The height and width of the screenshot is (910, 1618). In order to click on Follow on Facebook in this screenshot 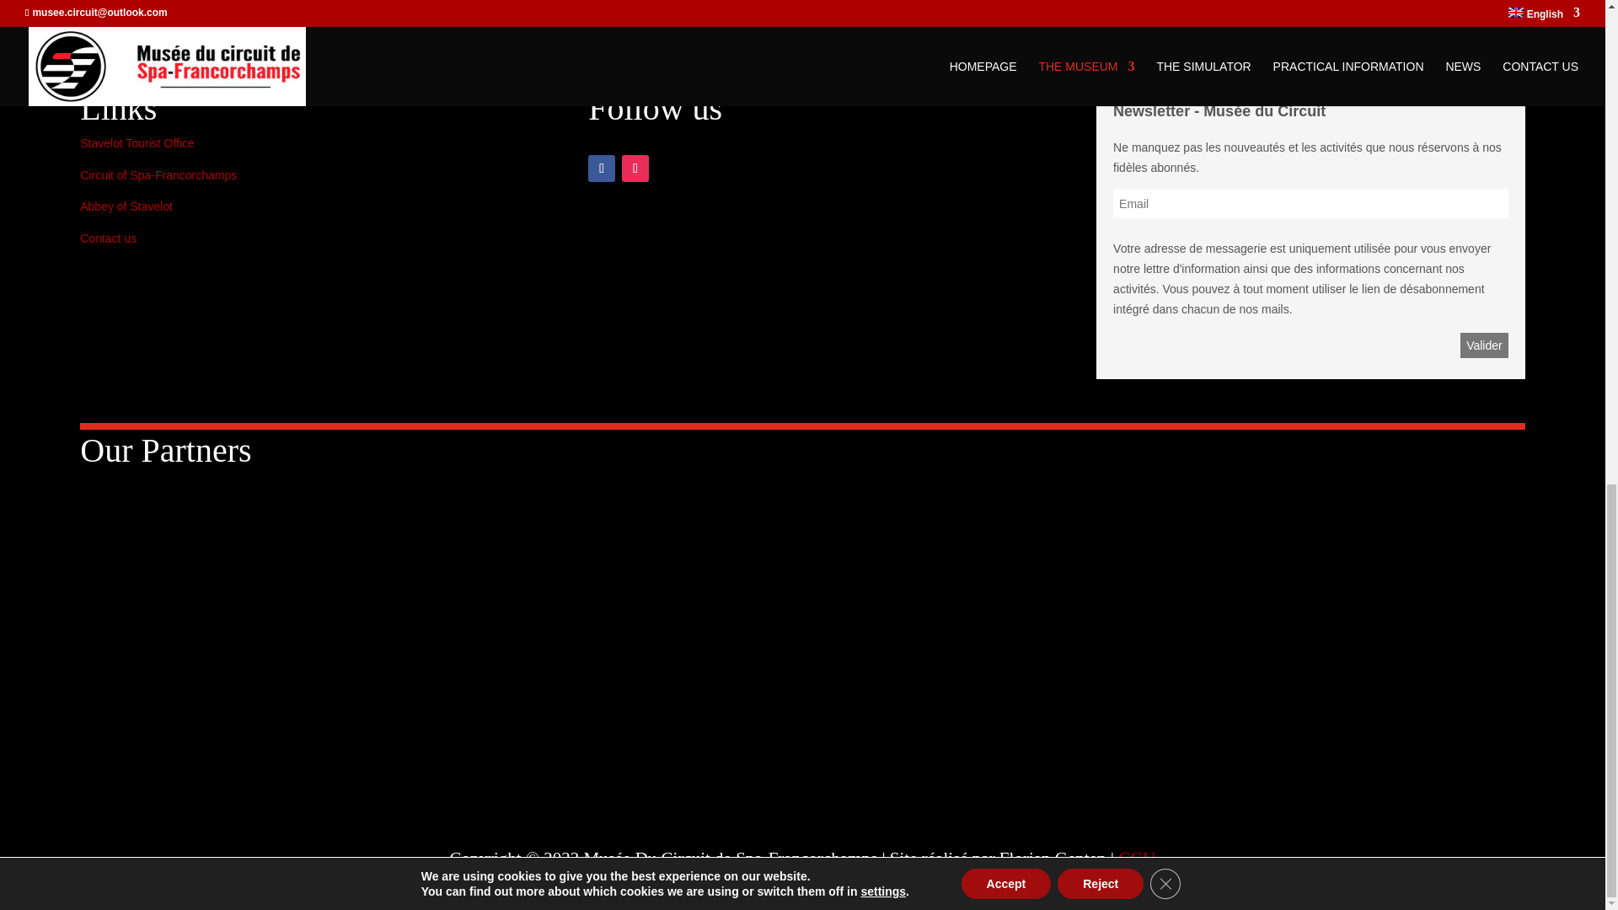, I will do `click(602, 169)`.